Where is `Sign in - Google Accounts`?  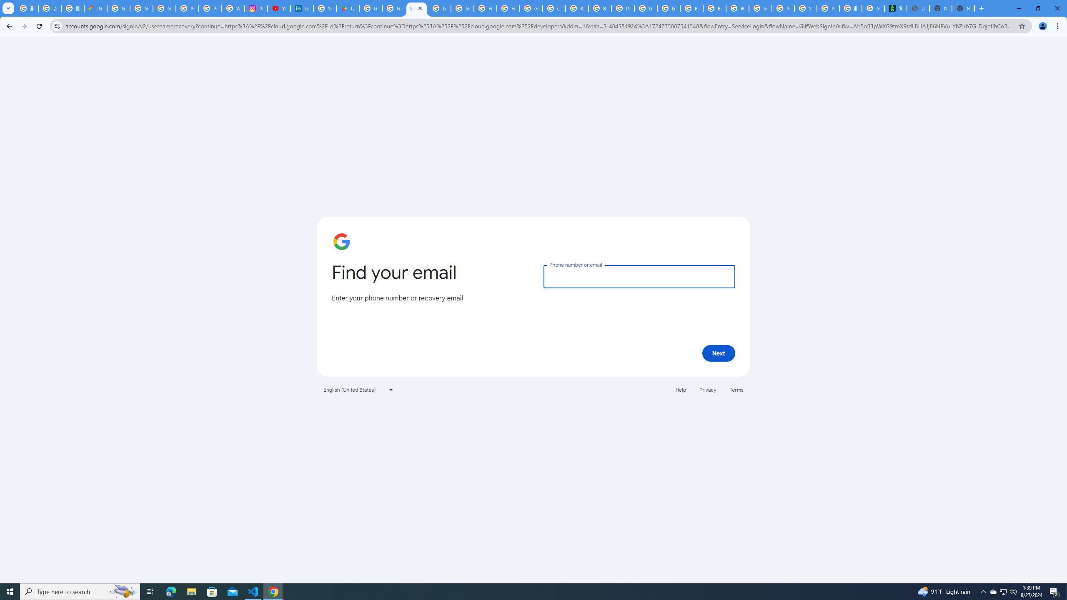 Sign in - Google Accounts is located at coordinates (760, 8).